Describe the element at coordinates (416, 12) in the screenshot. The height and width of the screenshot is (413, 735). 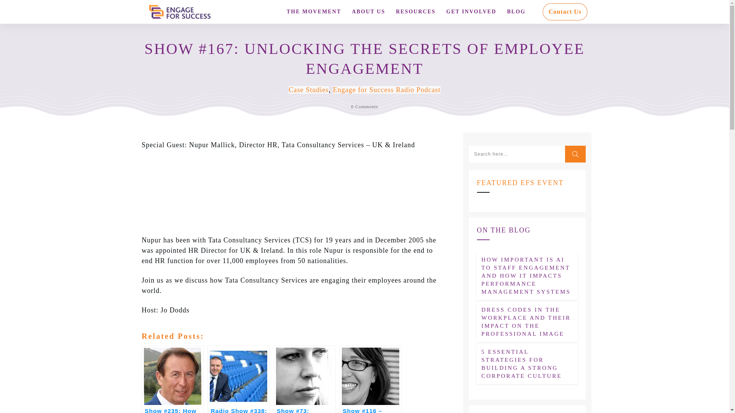
I see `RESOURCES` at that location.